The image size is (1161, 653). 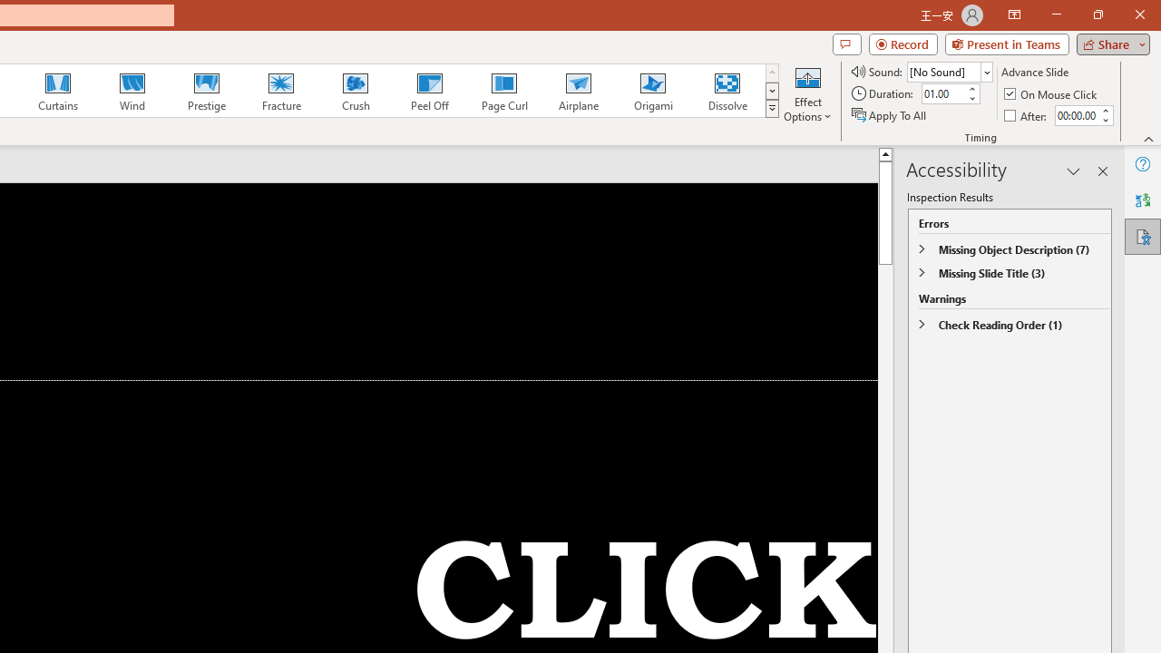 What do you see at coordinates (503, 91) in the screenshot?
I see `Page Curl` at bounding box center [503, 91].